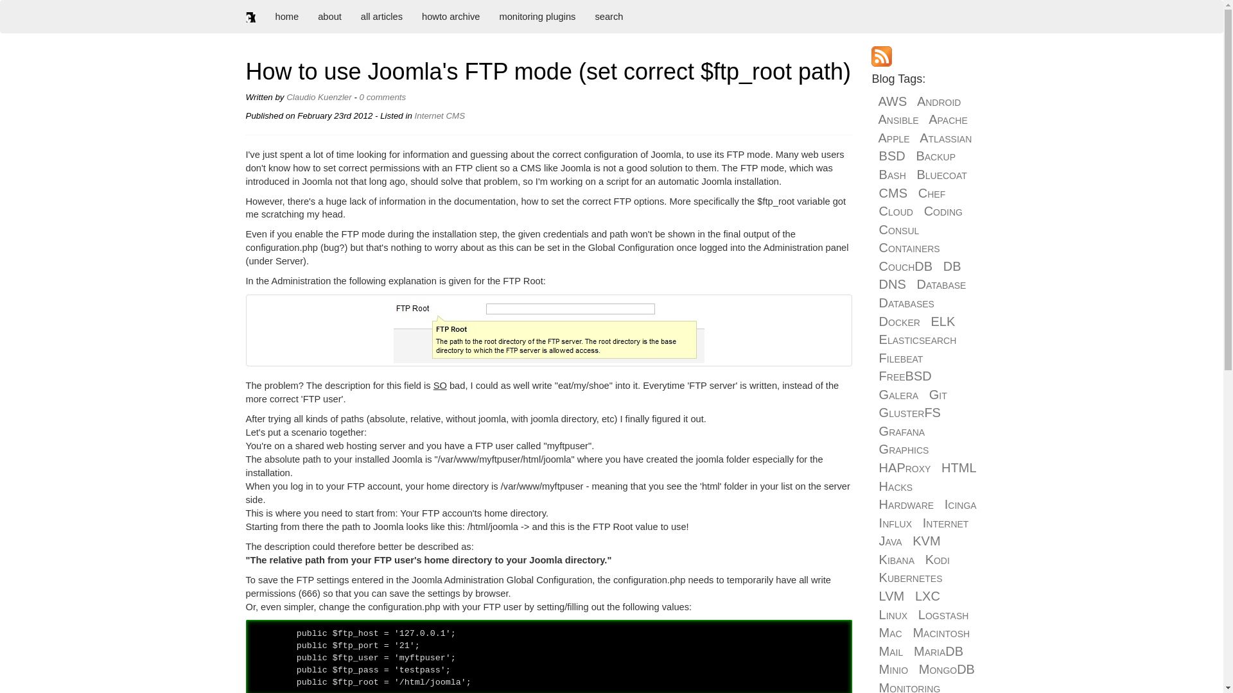  Describe the element at coordinates (383, 96) in the screenshot. I see `0 comments` at that location.